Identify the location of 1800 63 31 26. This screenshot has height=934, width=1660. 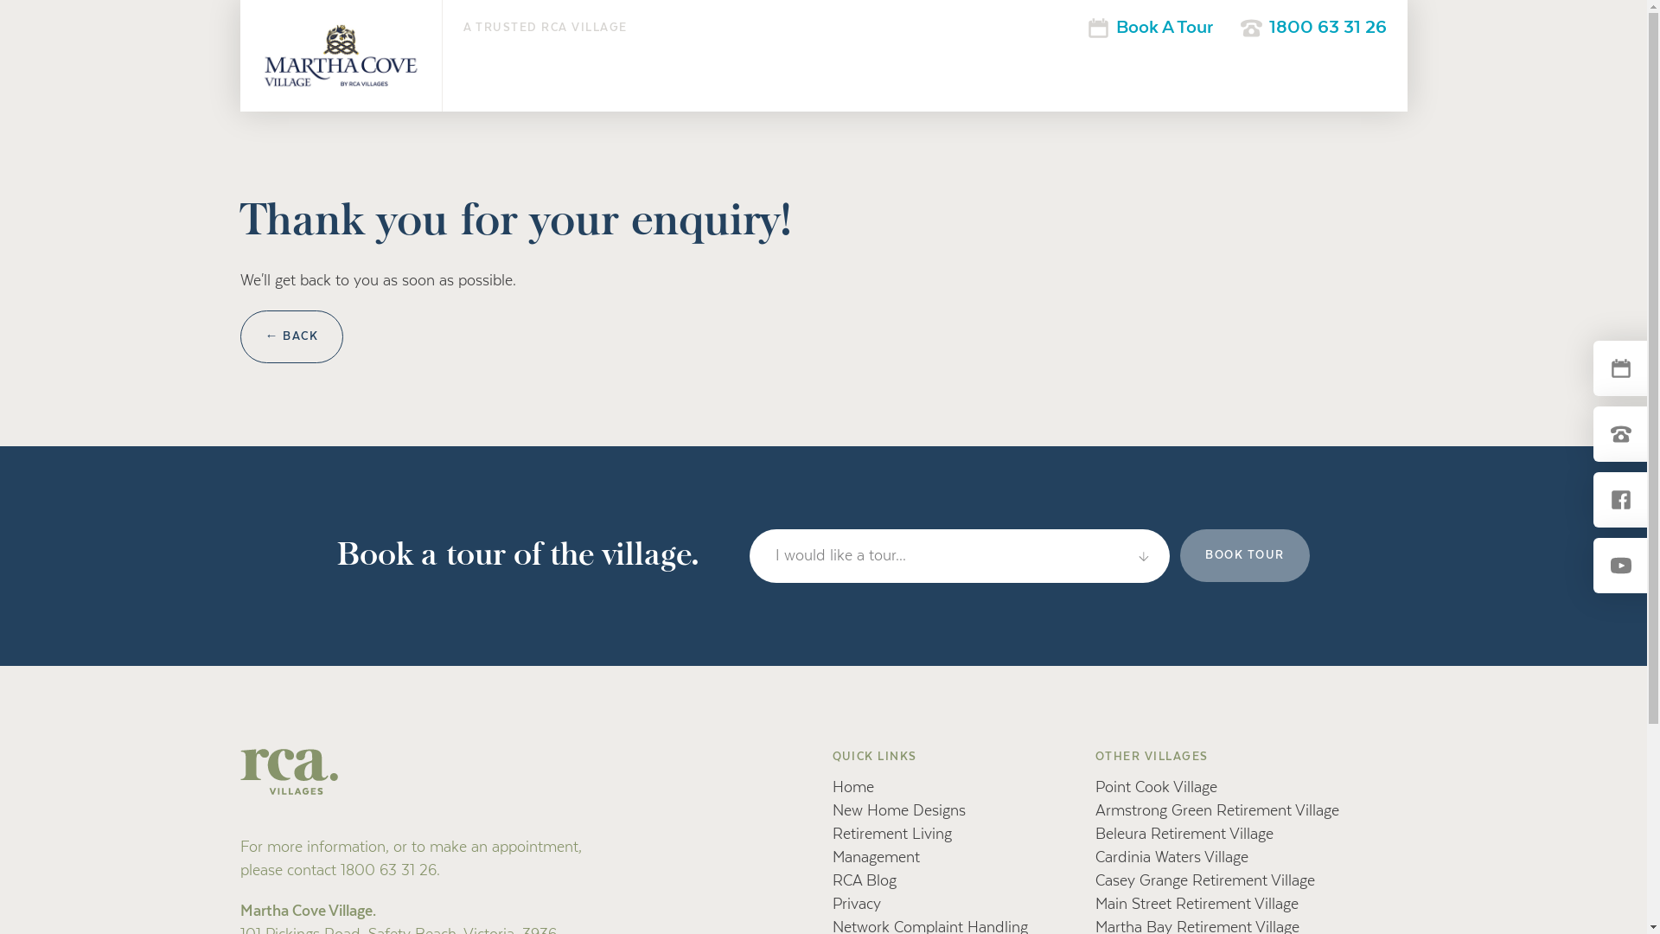
(1312, 28).